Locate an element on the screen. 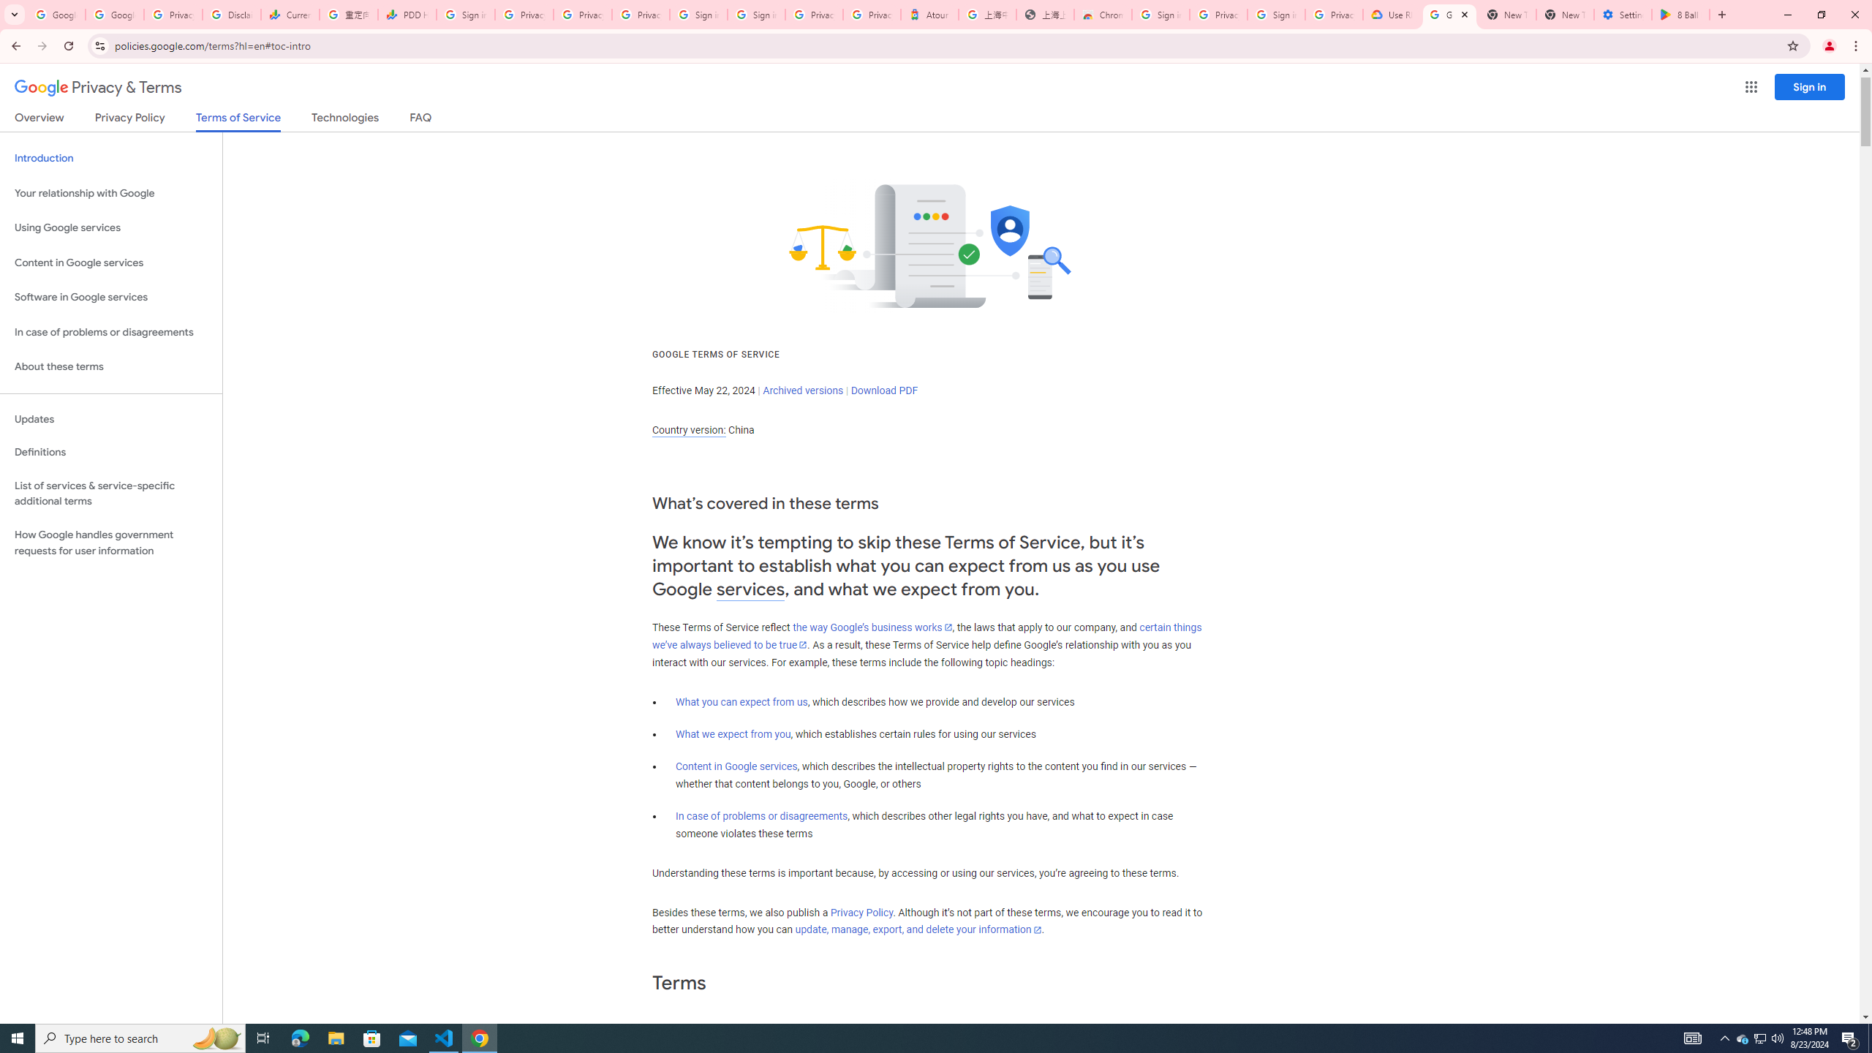  Archived versions is located at coordinates (803, 390).